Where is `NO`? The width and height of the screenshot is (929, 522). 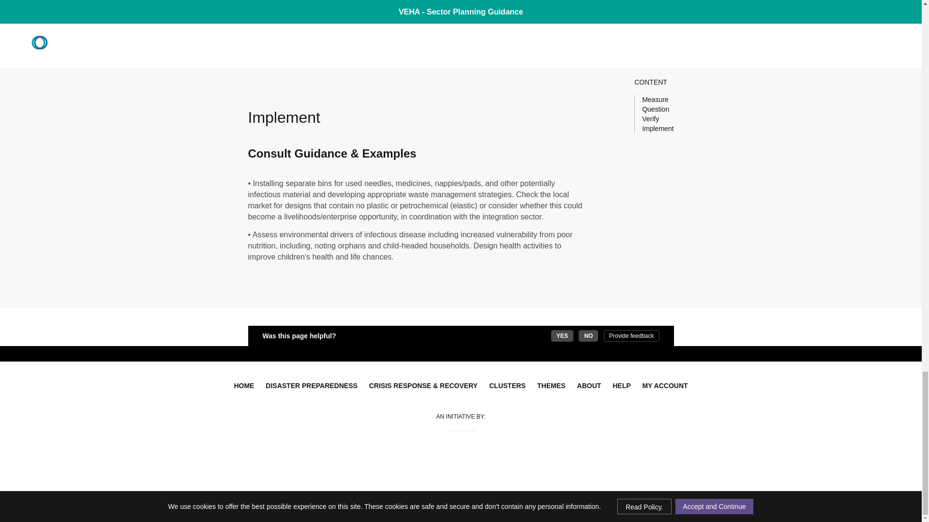
NO is located at coordinates (588, 335).